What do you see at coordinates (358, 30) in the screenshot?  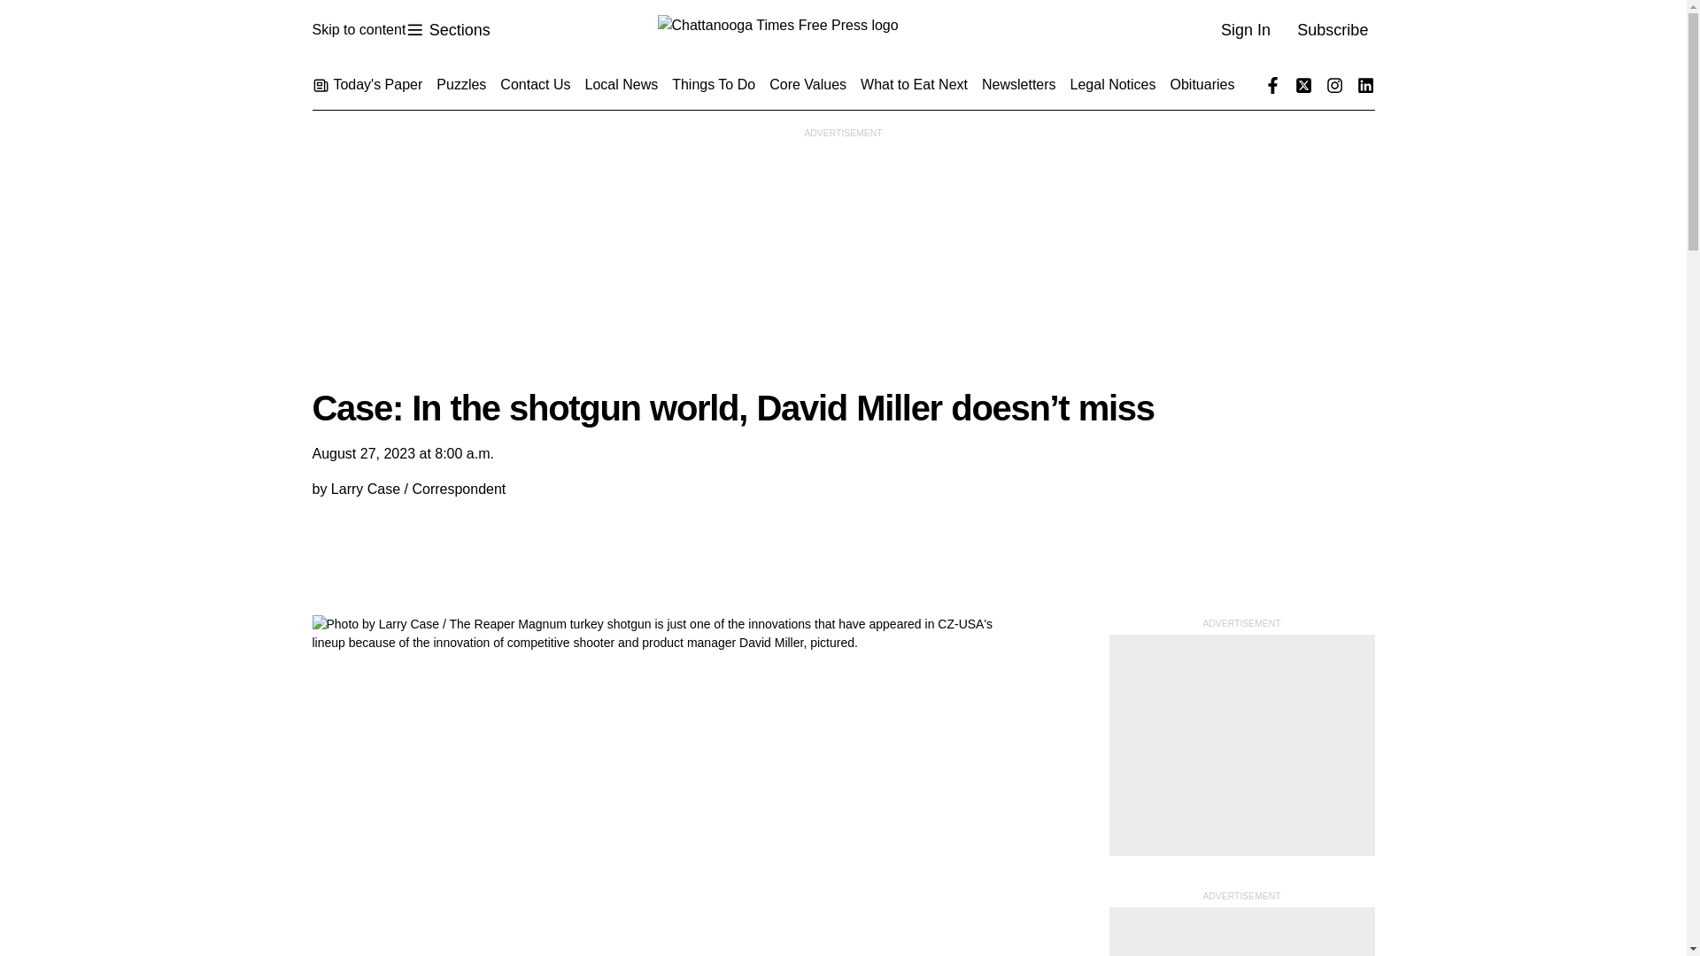 I see `Times Free Press` at bounding box center [358, 30].